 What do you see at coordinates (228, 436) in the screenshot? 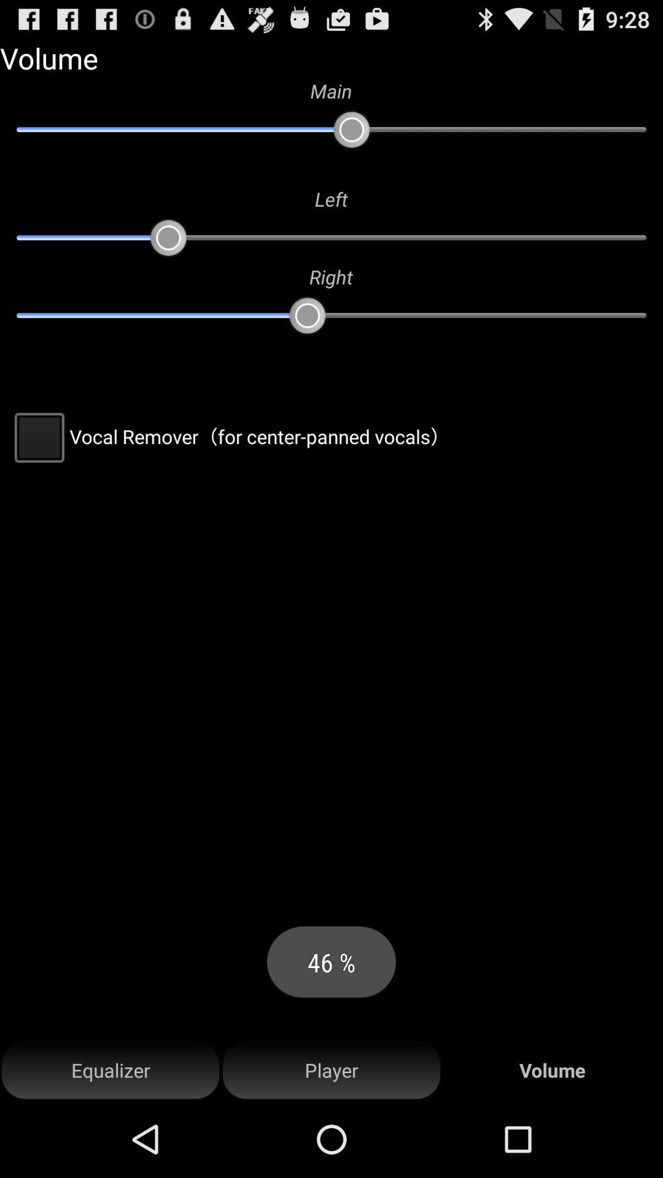
I see `open the vocal remover for icon` at bounding box center [228, 436].